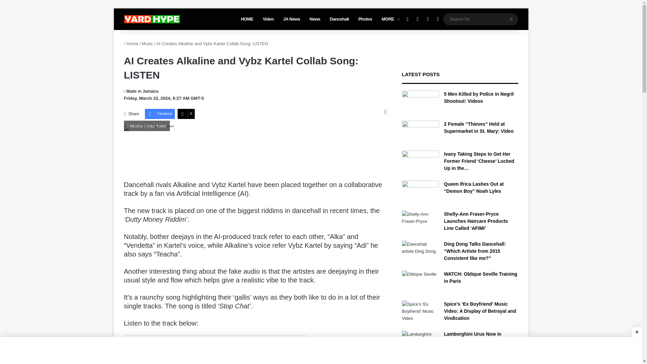 This screenshot has width=647, height=364. I want to click on Video, so click(268, 19).